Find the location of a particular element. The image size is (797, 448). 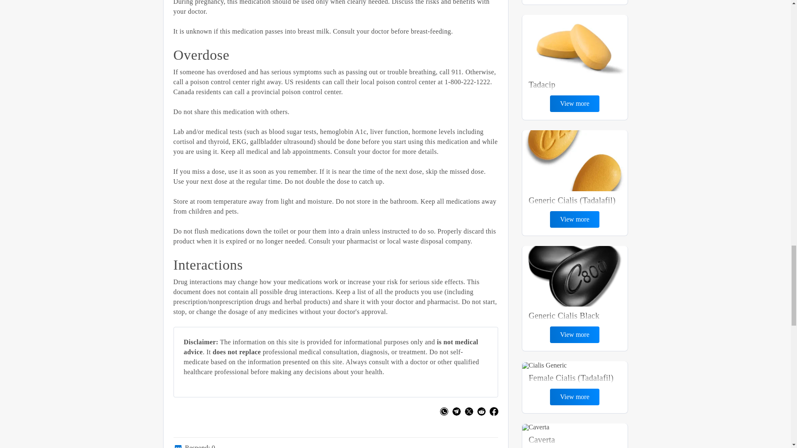

Share on Telegram is located at coordinates (457, 411).